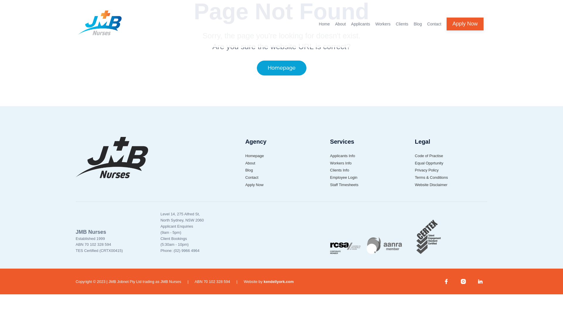  I want to click on Website Disclaimer, so click(431, 185).